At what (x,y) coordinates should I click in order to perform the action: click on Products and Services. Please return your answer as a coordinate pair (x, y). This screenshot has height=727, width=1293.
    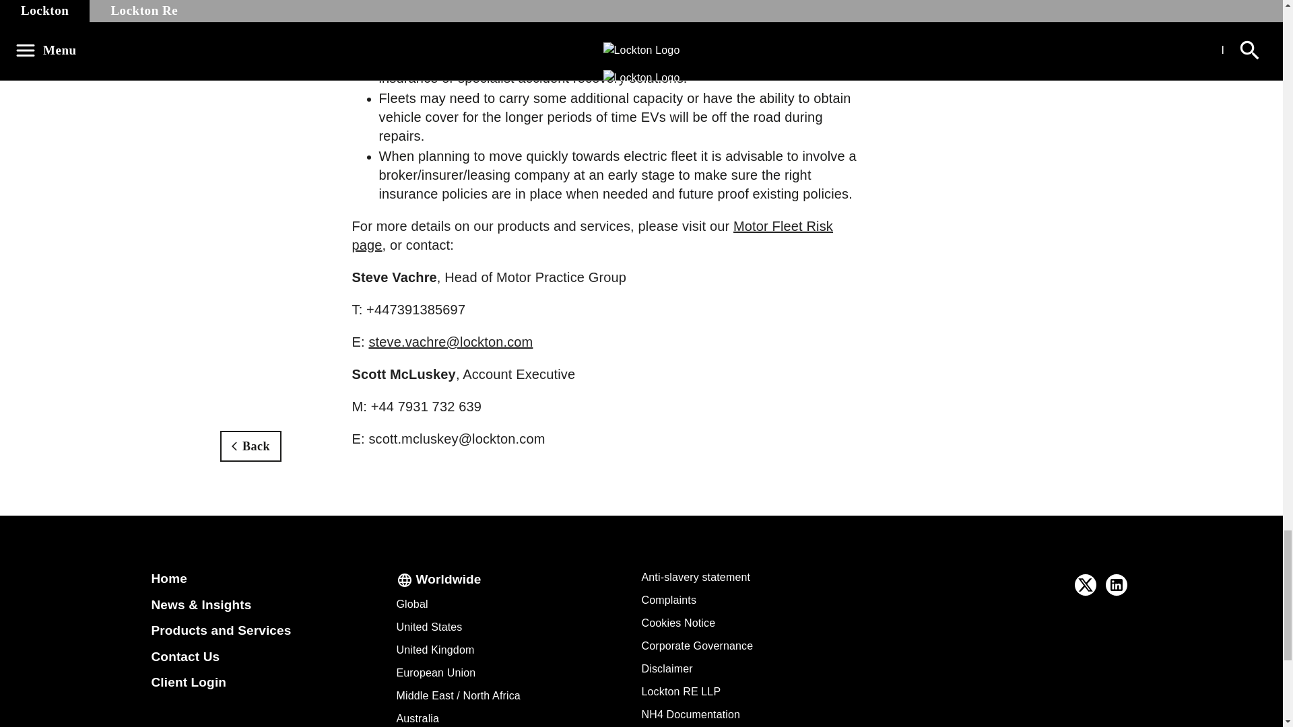
    Looking at the image, I should click on (221, 630).